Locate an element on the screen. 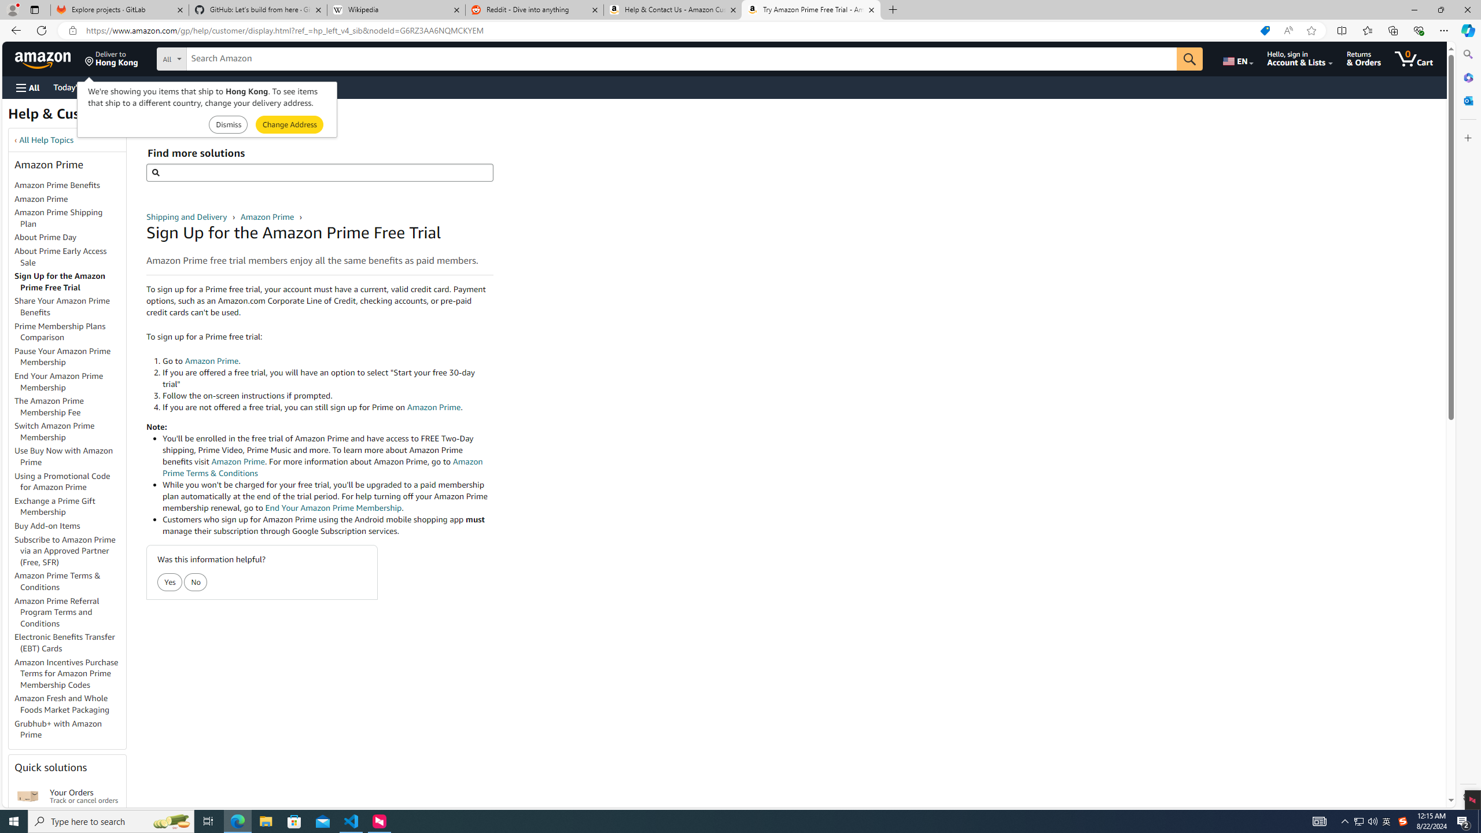 This screenshot has width=1481, height=833. Open Menu is located at coordinates (27, 88).